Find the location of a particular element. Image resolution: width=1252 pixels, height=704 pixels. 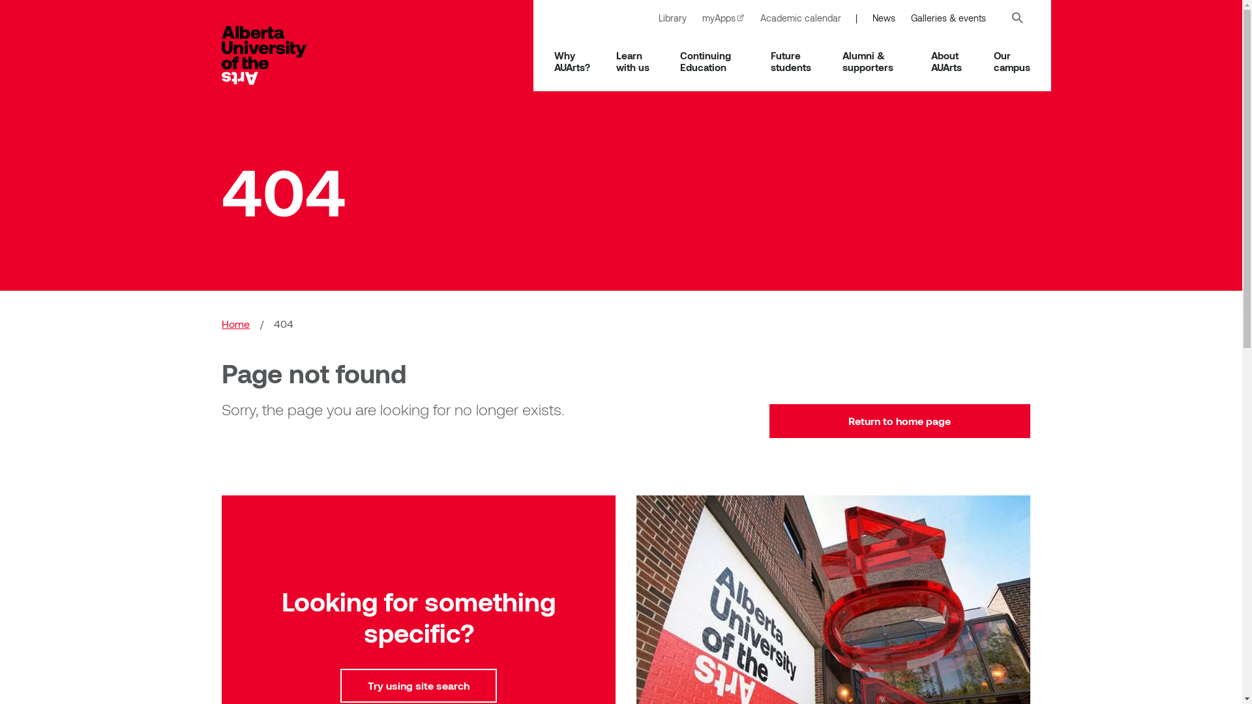

Return to home page is located at coordinates (900, 421).